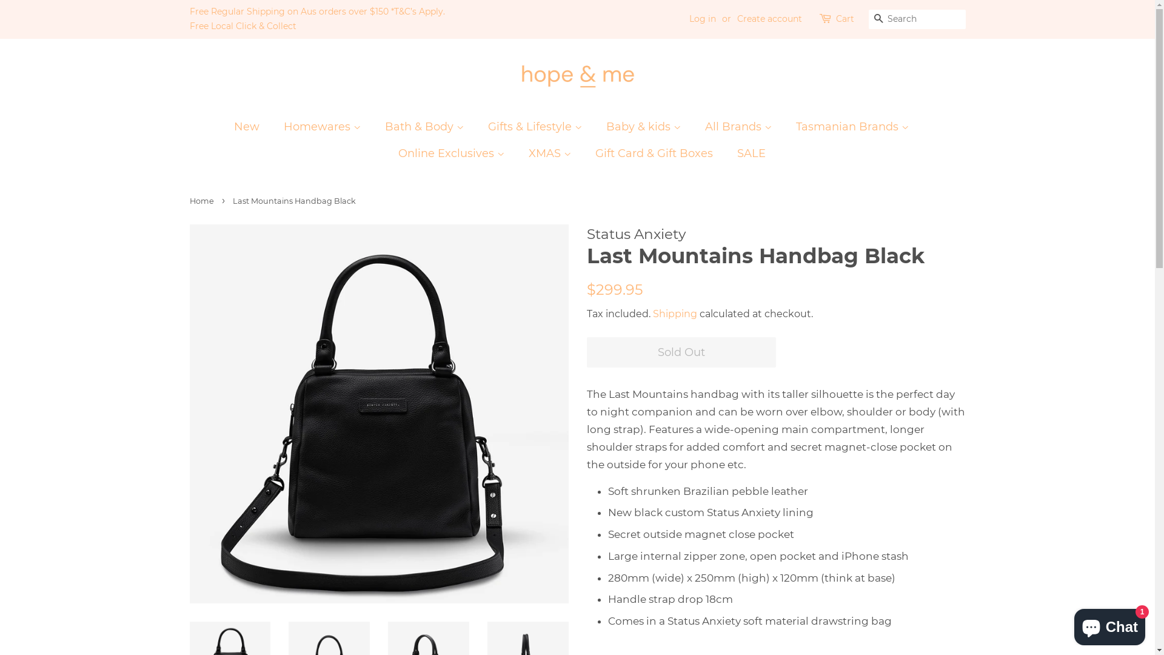 Image resolution: width=1164 pixels, height=655 pixels. I want to click on Search, so click(878, 19).